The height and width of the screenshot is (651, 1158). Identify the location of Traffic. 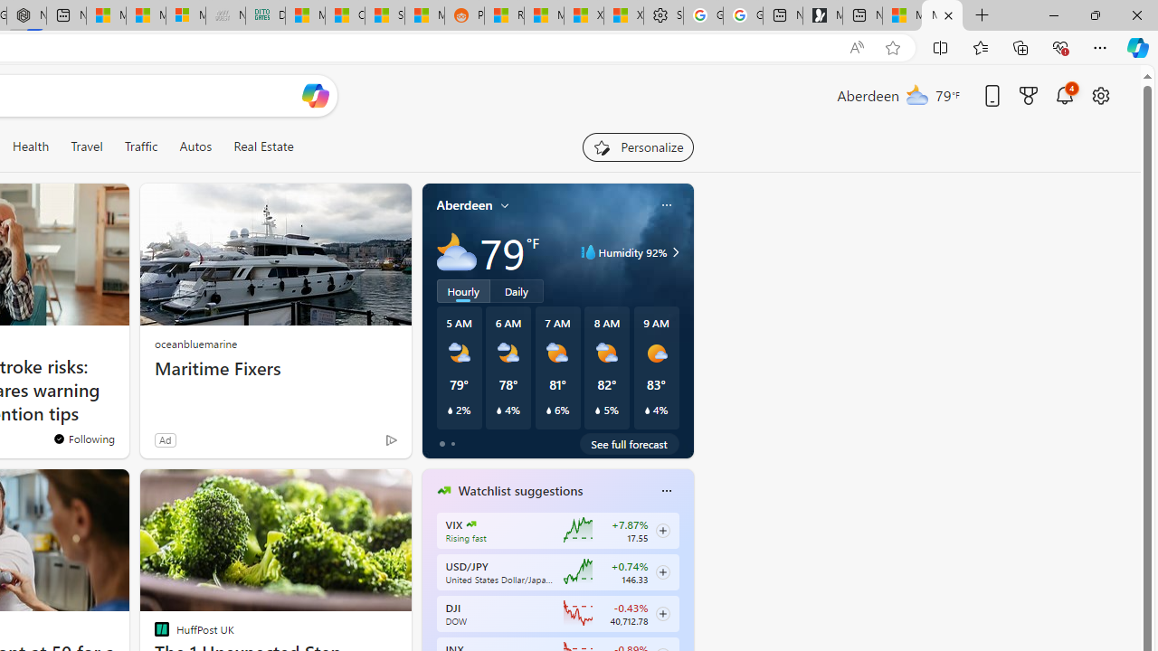
(140, 146).